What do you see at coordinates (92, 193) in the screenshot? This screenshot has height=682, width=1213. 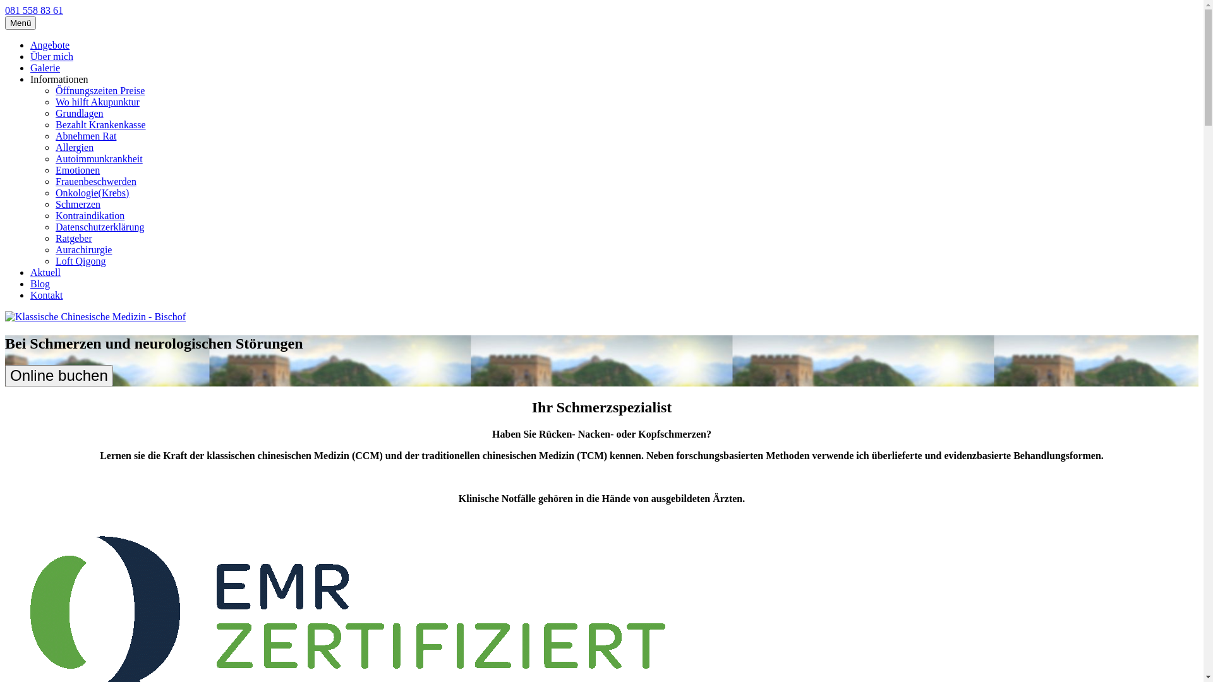 I see `Onkologie(Krebs)` at bounding box center [92, 193].